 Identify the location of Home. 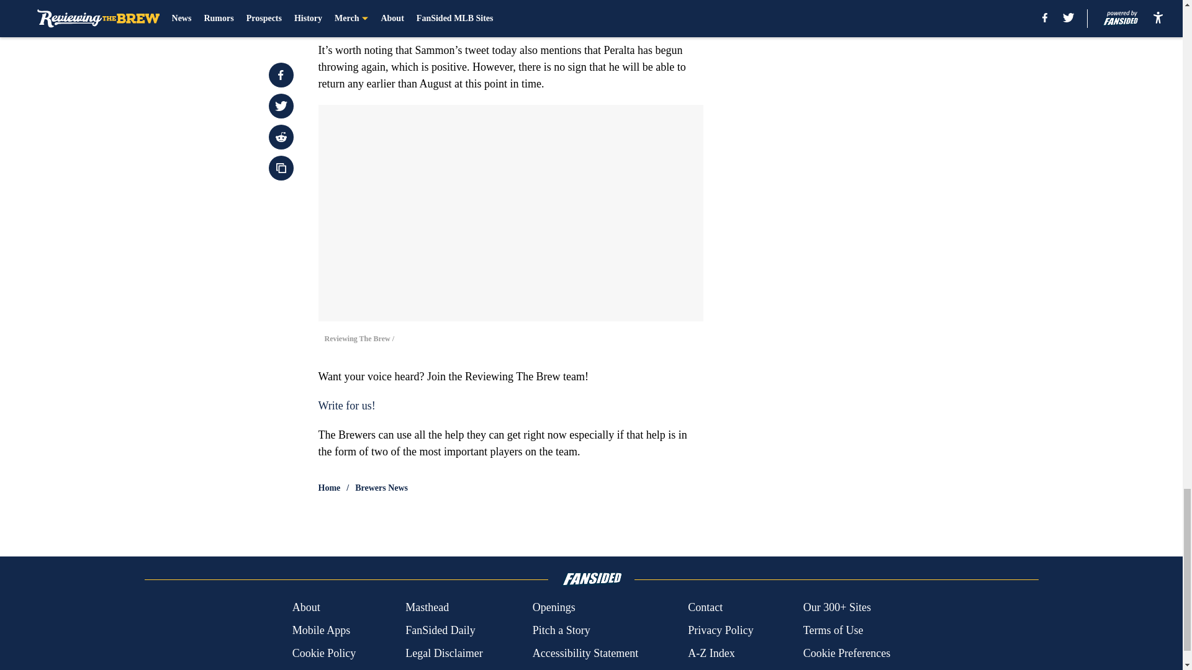
(329, 488).